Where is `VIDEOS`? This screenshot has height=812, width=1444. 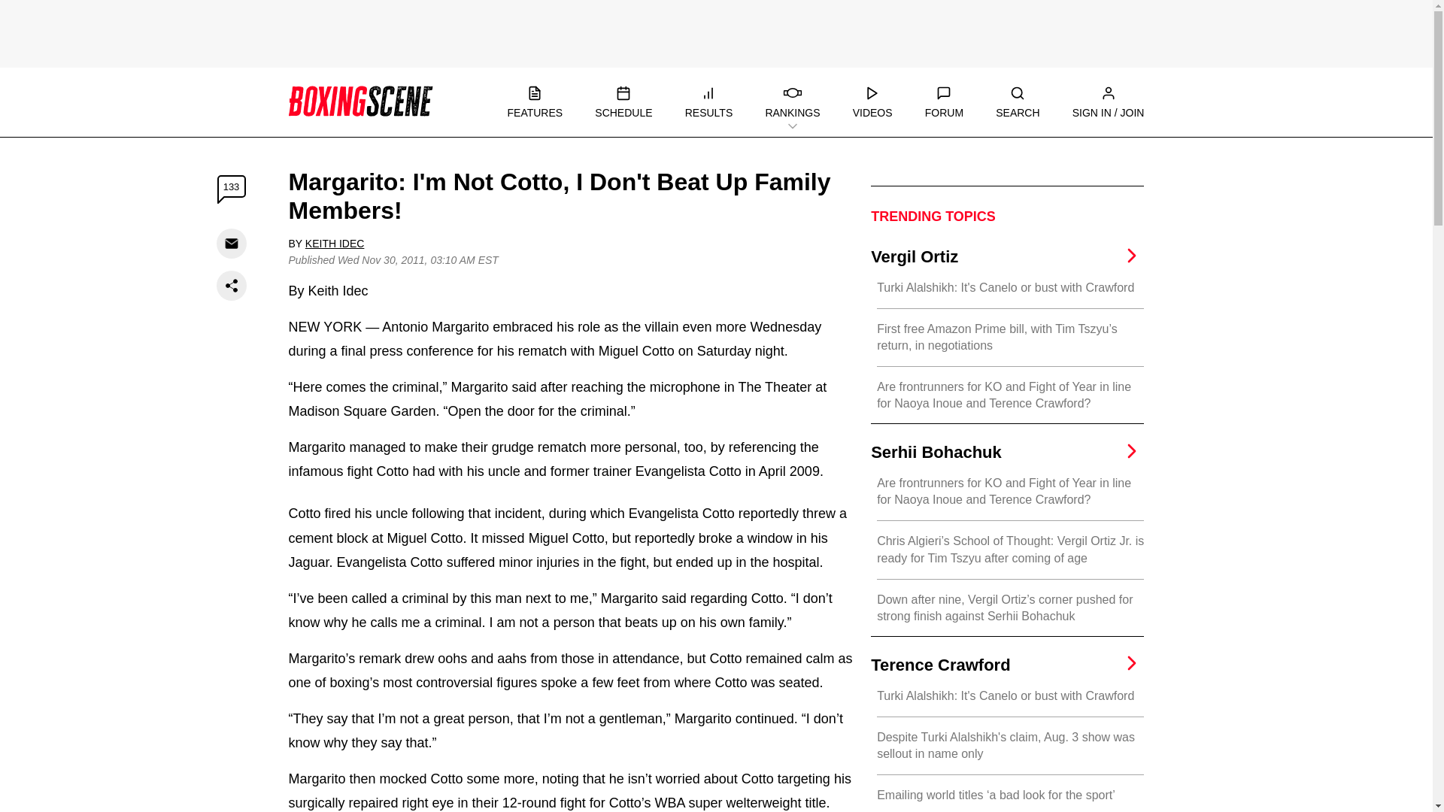 VIDEOS is located at coordinates (872, 102).